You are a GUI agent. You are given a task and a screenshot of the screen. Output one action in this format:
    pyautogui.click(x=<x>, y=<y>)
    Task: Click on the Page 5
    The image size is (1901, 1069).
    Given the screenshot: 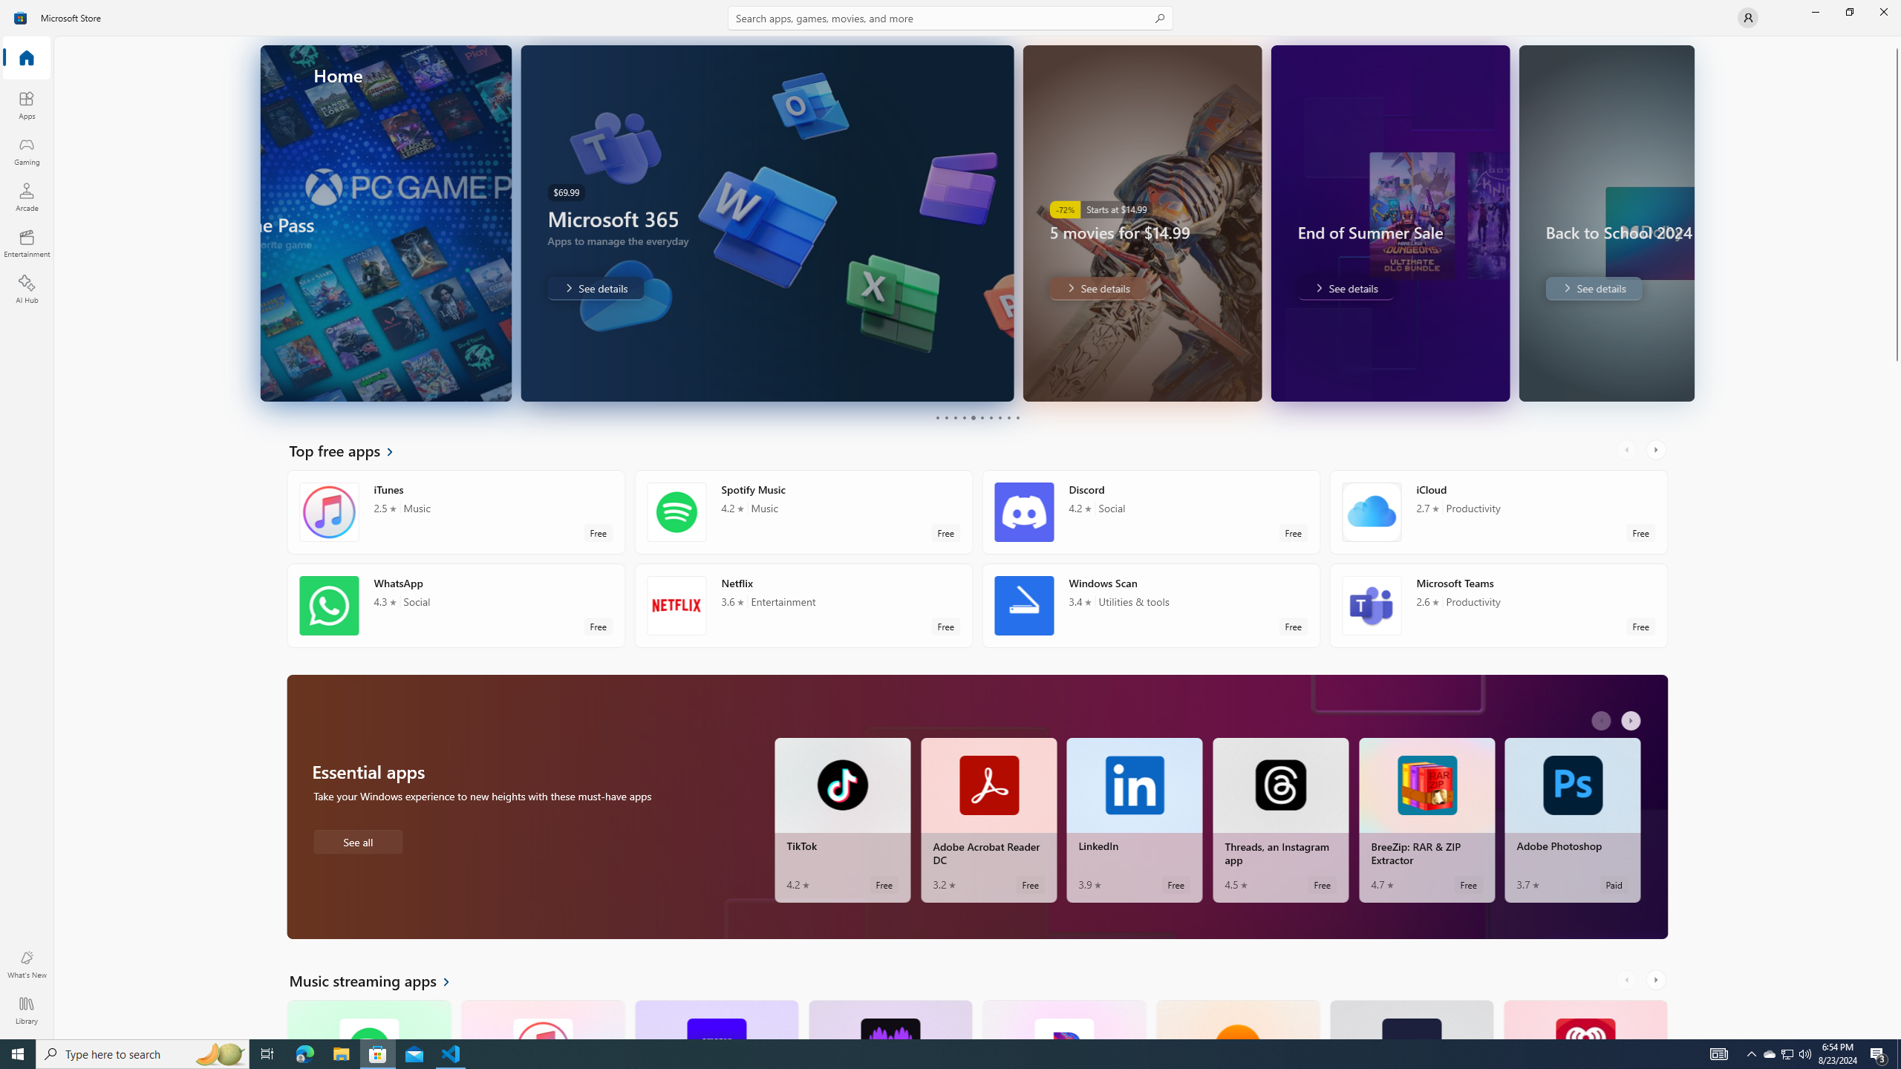 What is the action you would take?
    pyautogui.click(x=972, y=417)
    